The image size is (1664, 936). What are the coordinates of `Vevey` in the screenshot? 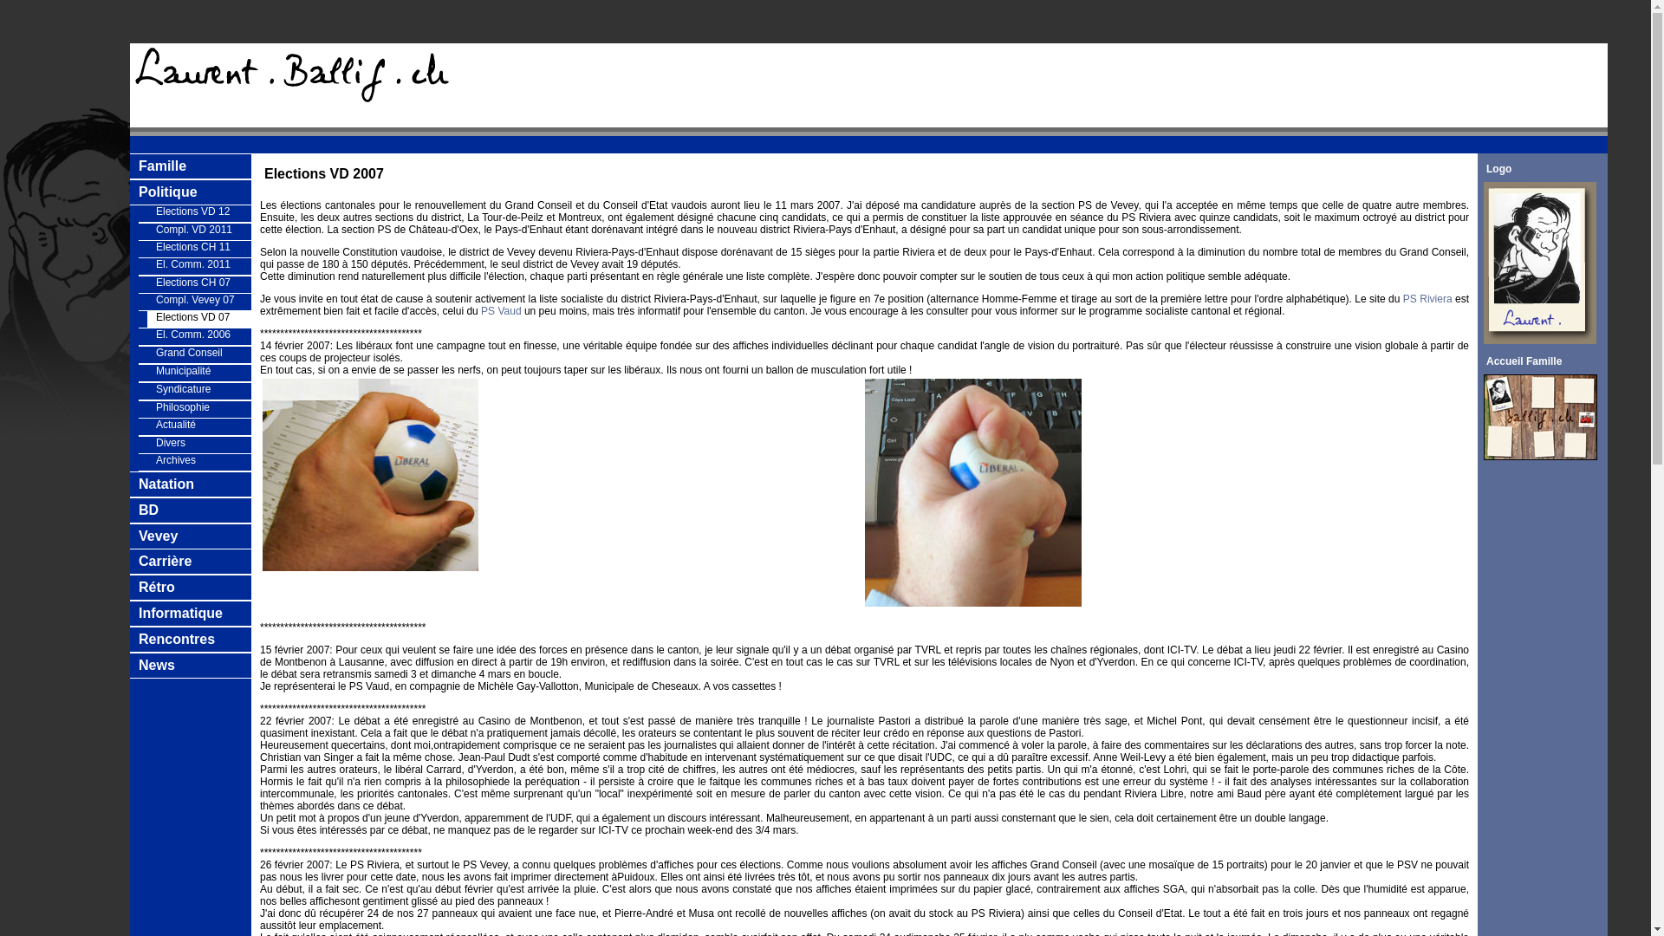 It's located at (158, 536).